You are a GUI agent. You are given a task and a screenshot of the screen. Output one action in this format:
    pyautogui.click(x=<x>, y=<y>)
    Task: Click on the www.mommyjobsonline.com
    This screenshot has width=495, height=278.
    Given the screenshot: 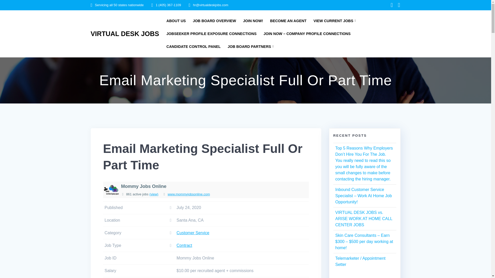 What is the action you would take?
    pyautogui.click(x=189, y=194)
    